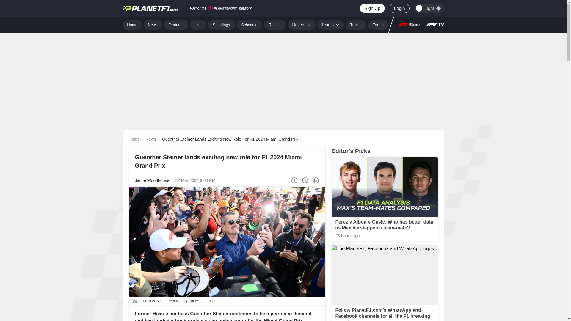 The width and height of the screenshot is (571, 321). What do you see at coordinates (275, 24) in the screenshot?
I see `Results` at bounding box center [275, 24].